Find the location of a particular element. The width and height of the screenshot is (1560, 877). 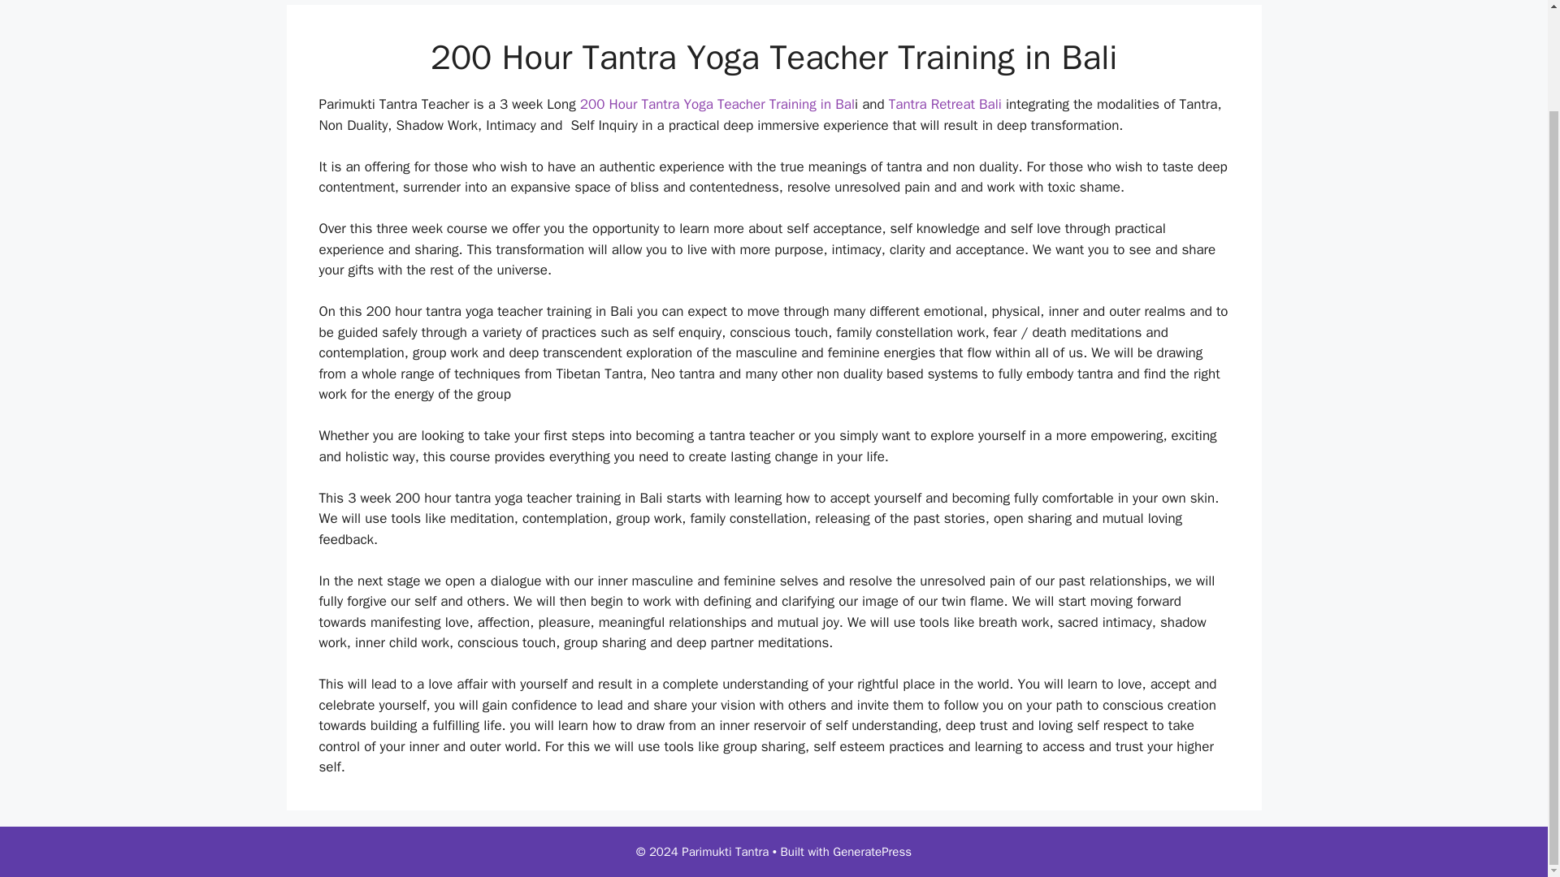

Tantra Retreat Bali is located at coordinates (945, 104).